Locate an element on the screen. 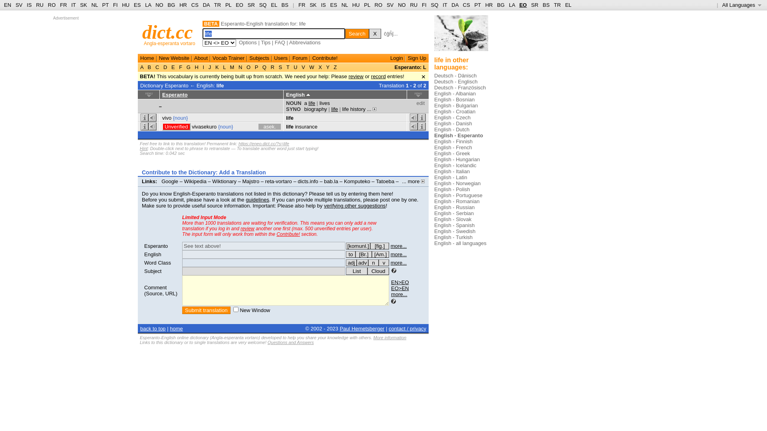 The image size is (767, 431). FR is located at coordinates (63, 5).